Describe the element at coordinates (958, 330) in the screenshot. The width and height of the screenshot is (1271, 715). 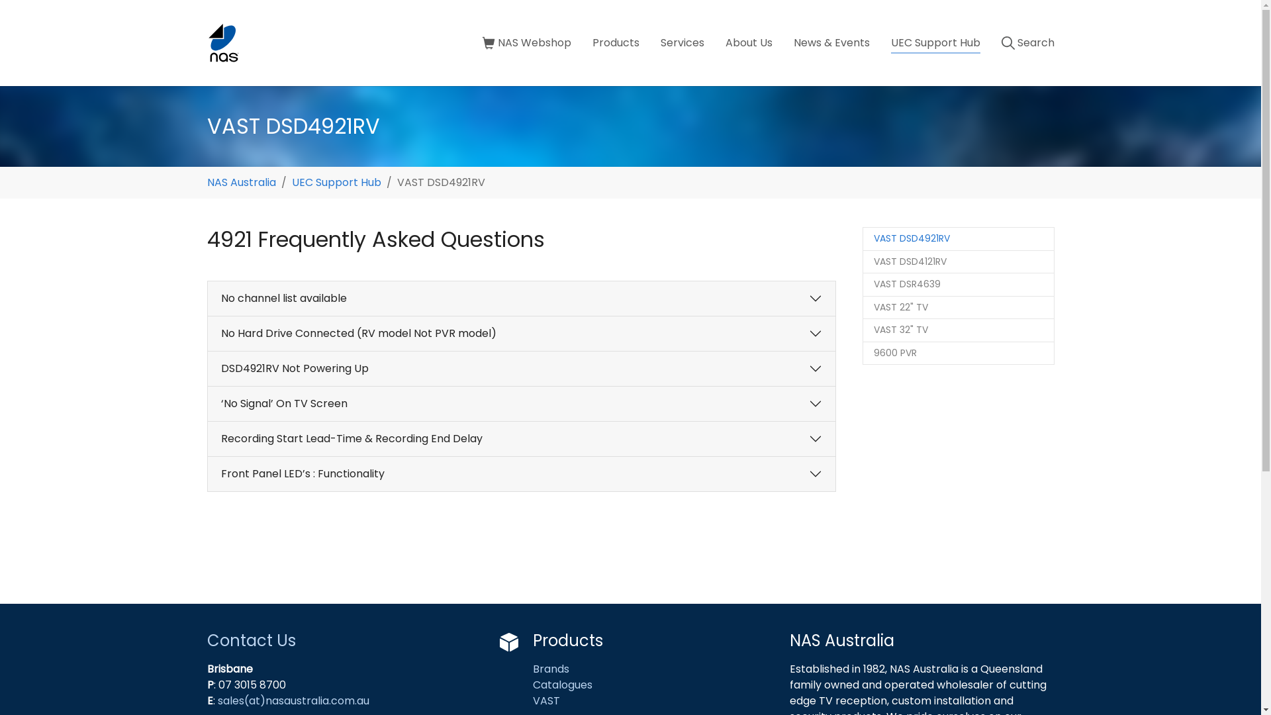
I see `VAST 32" TV` at that location.